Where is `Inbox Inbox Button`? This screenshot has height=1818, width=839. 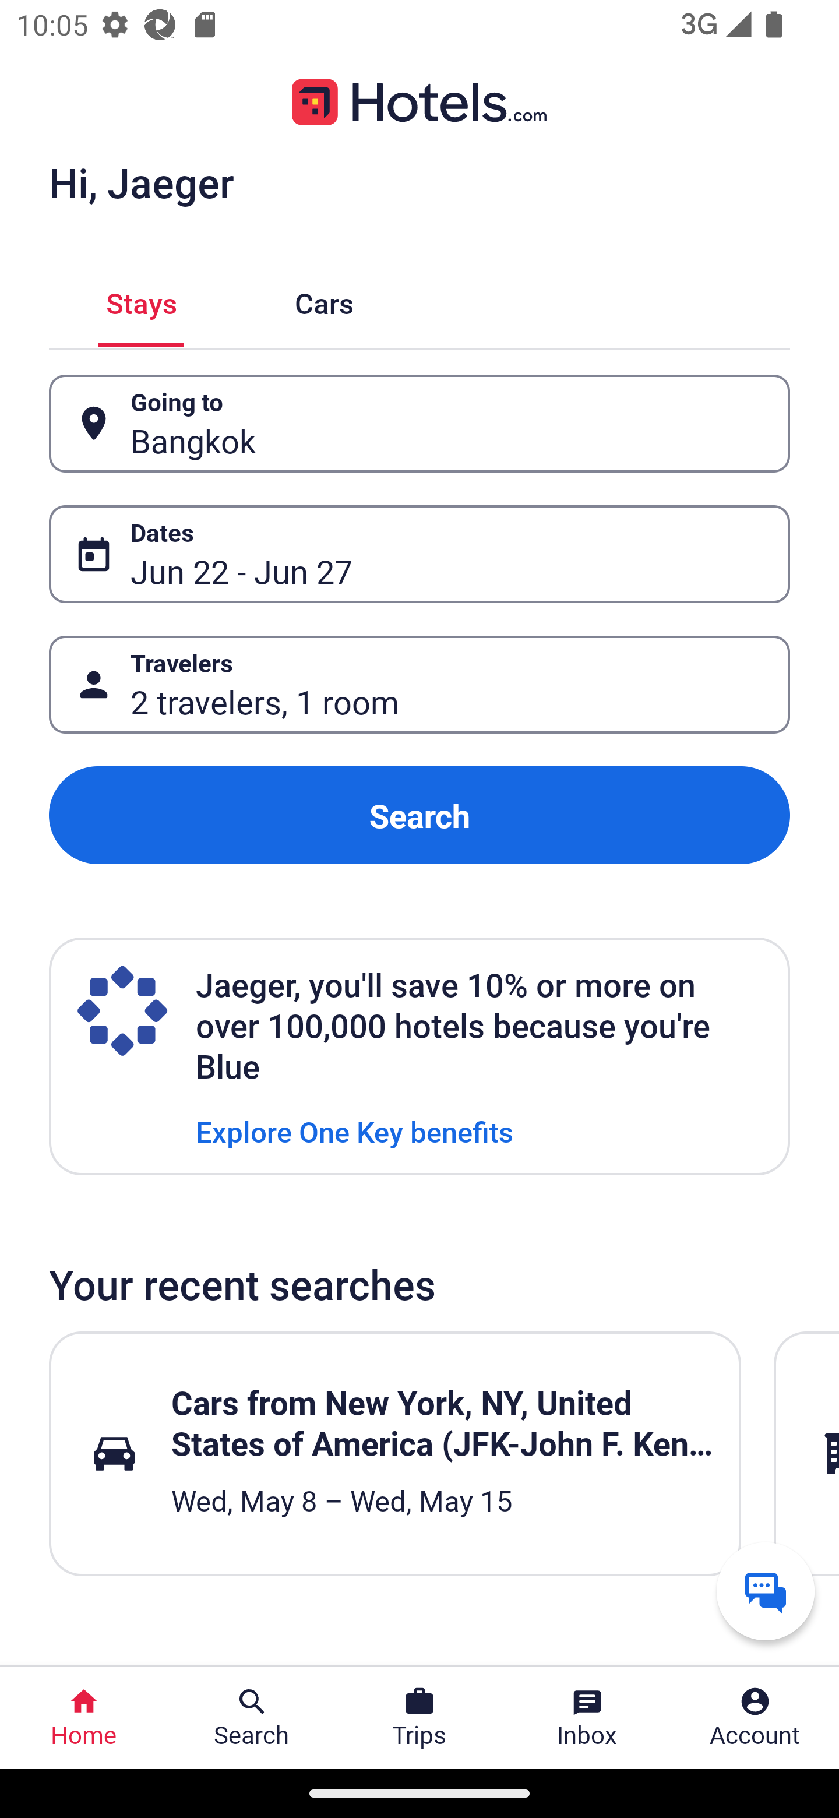 Inbox Inbox Button is located at coordinates (587, 1718).